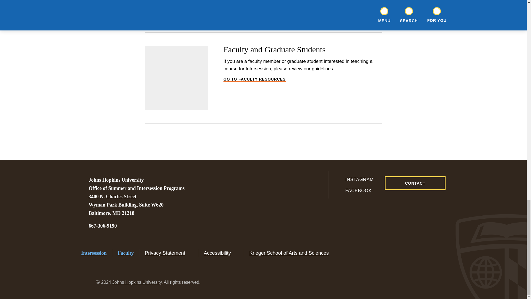 The height and width of the screenshot is (299, 531). Describe the element at coordinates (293, 253) in the screenshot. I see `Accessibility` at that location.